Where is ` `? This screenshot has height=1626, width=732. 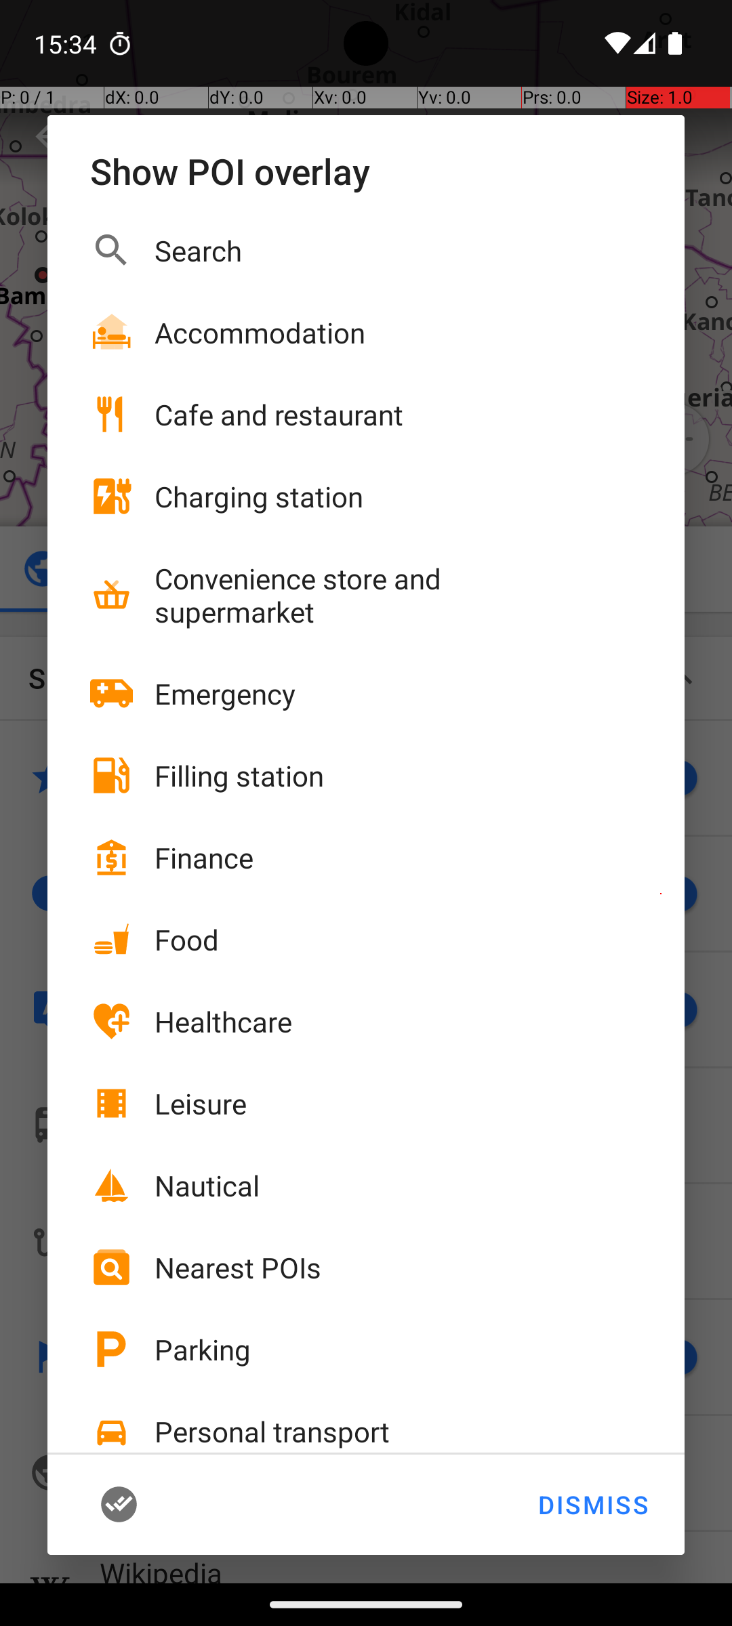
  is located at coordinates (140, 1505).